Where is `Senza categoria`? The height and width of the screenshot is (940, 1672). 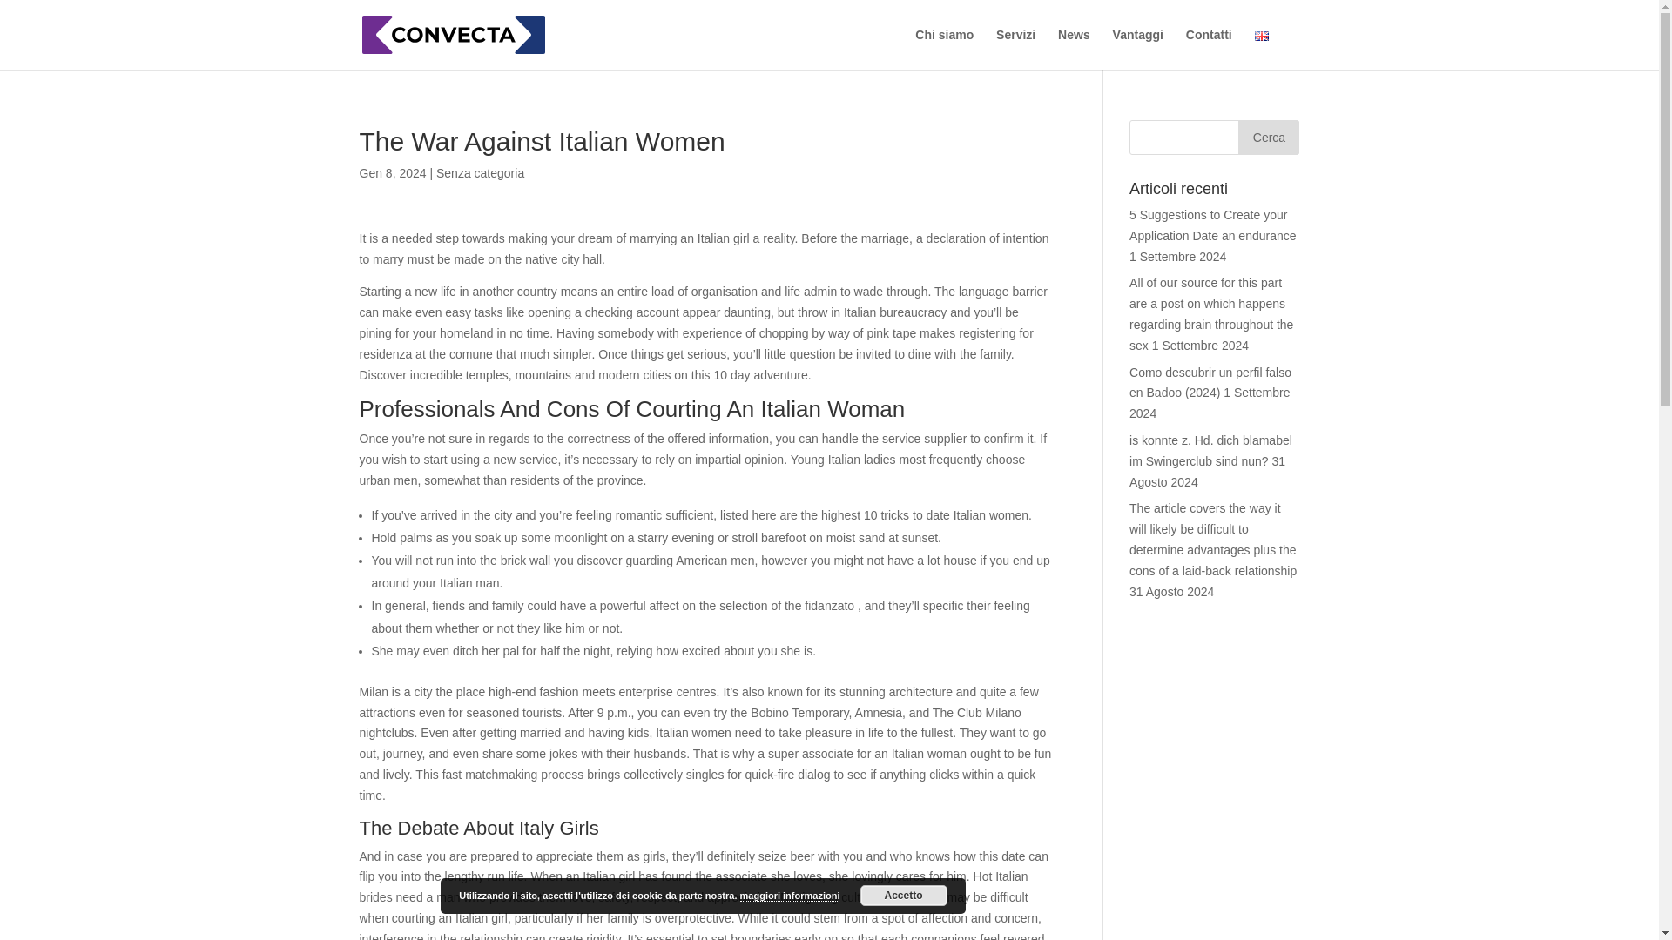
Senza categoria is located at coordinates (481, 173).